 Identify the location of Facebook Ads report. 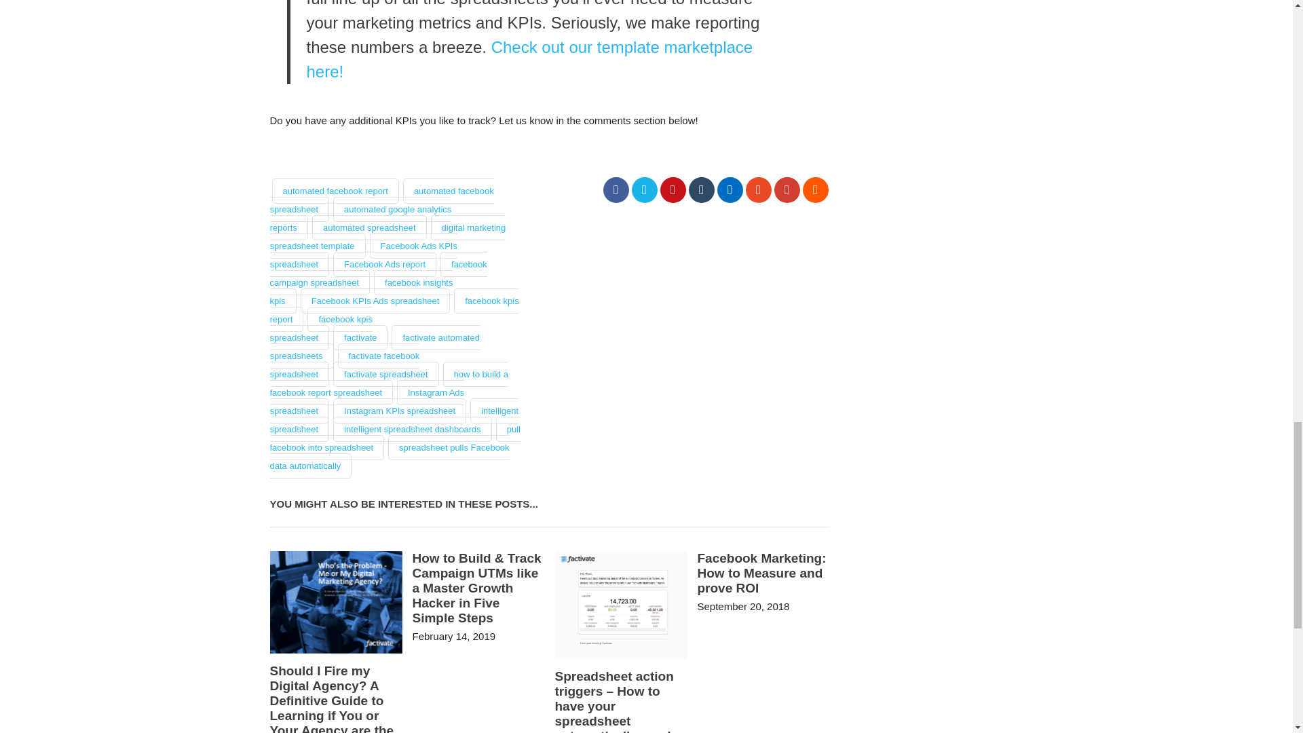
(385, 265).